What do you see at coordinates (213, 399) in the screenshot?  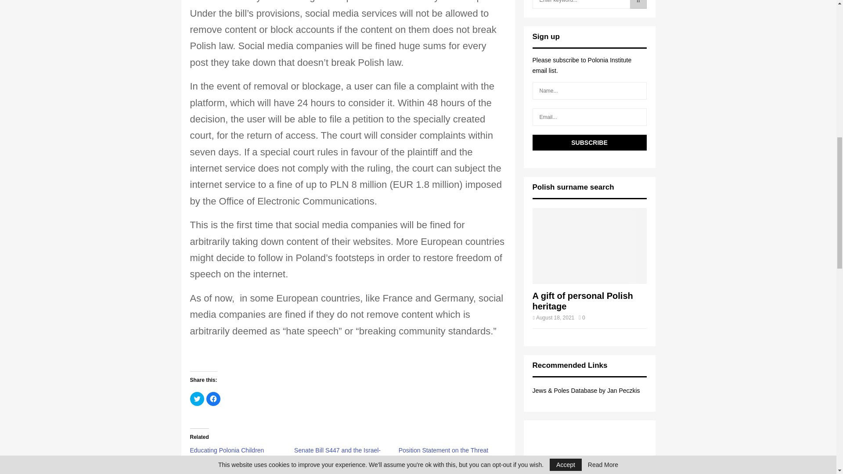 I see `Click to share on Facebook` at bounding box center [213, 399].